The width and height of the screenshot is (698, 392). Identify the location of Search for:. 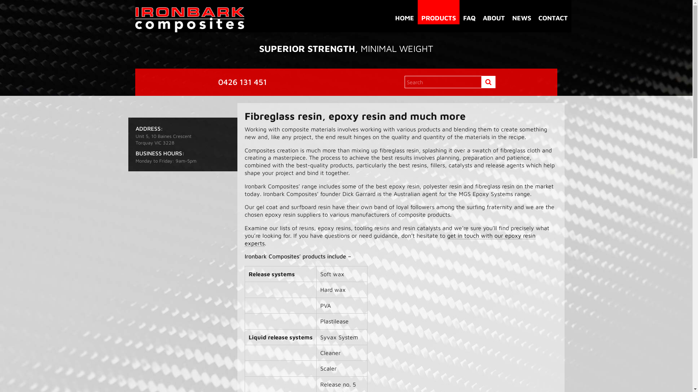
(450, 83).